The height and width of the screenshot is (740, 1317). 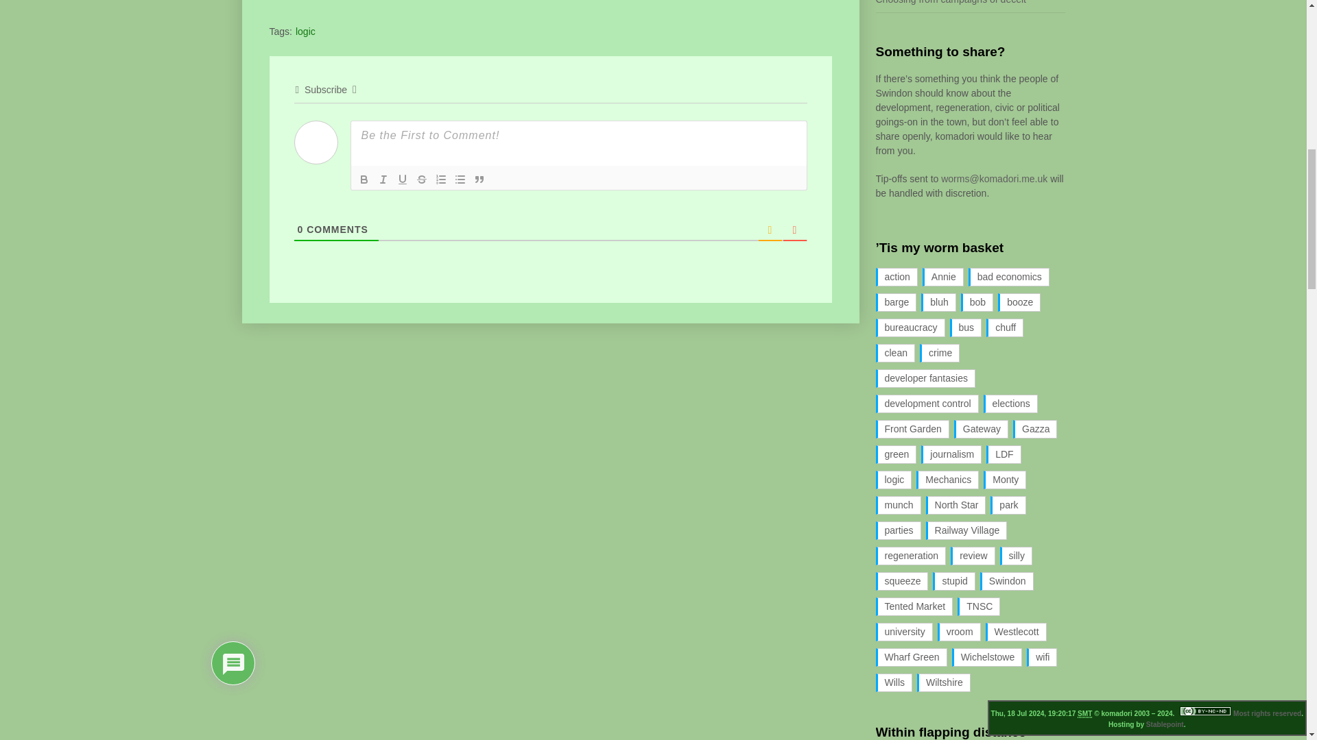 What do you see at coordinates (464, 3) in the screenshot?
I see `Share` at bounding box center [464, 3].